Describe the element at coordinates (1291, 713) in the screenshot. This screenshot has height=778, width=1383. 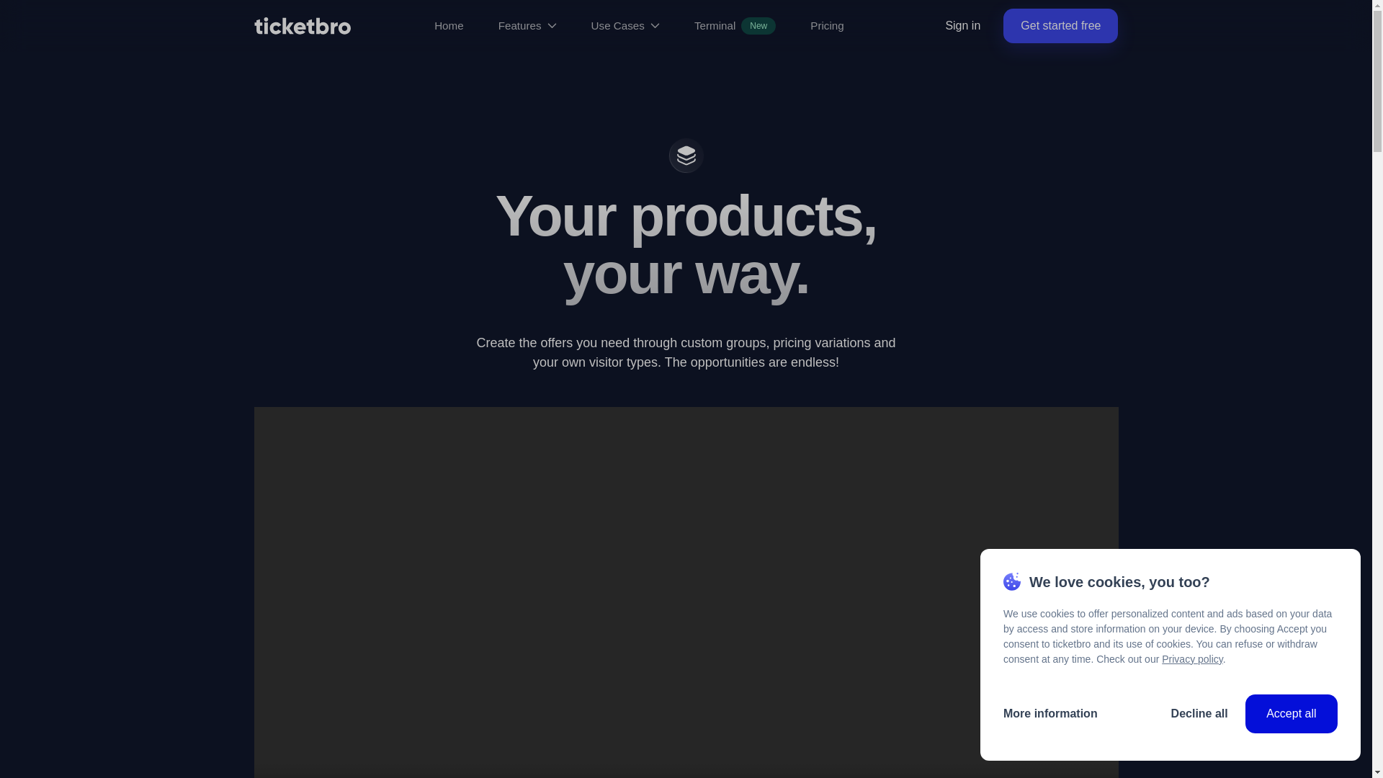
I see `Accept all` at that location.